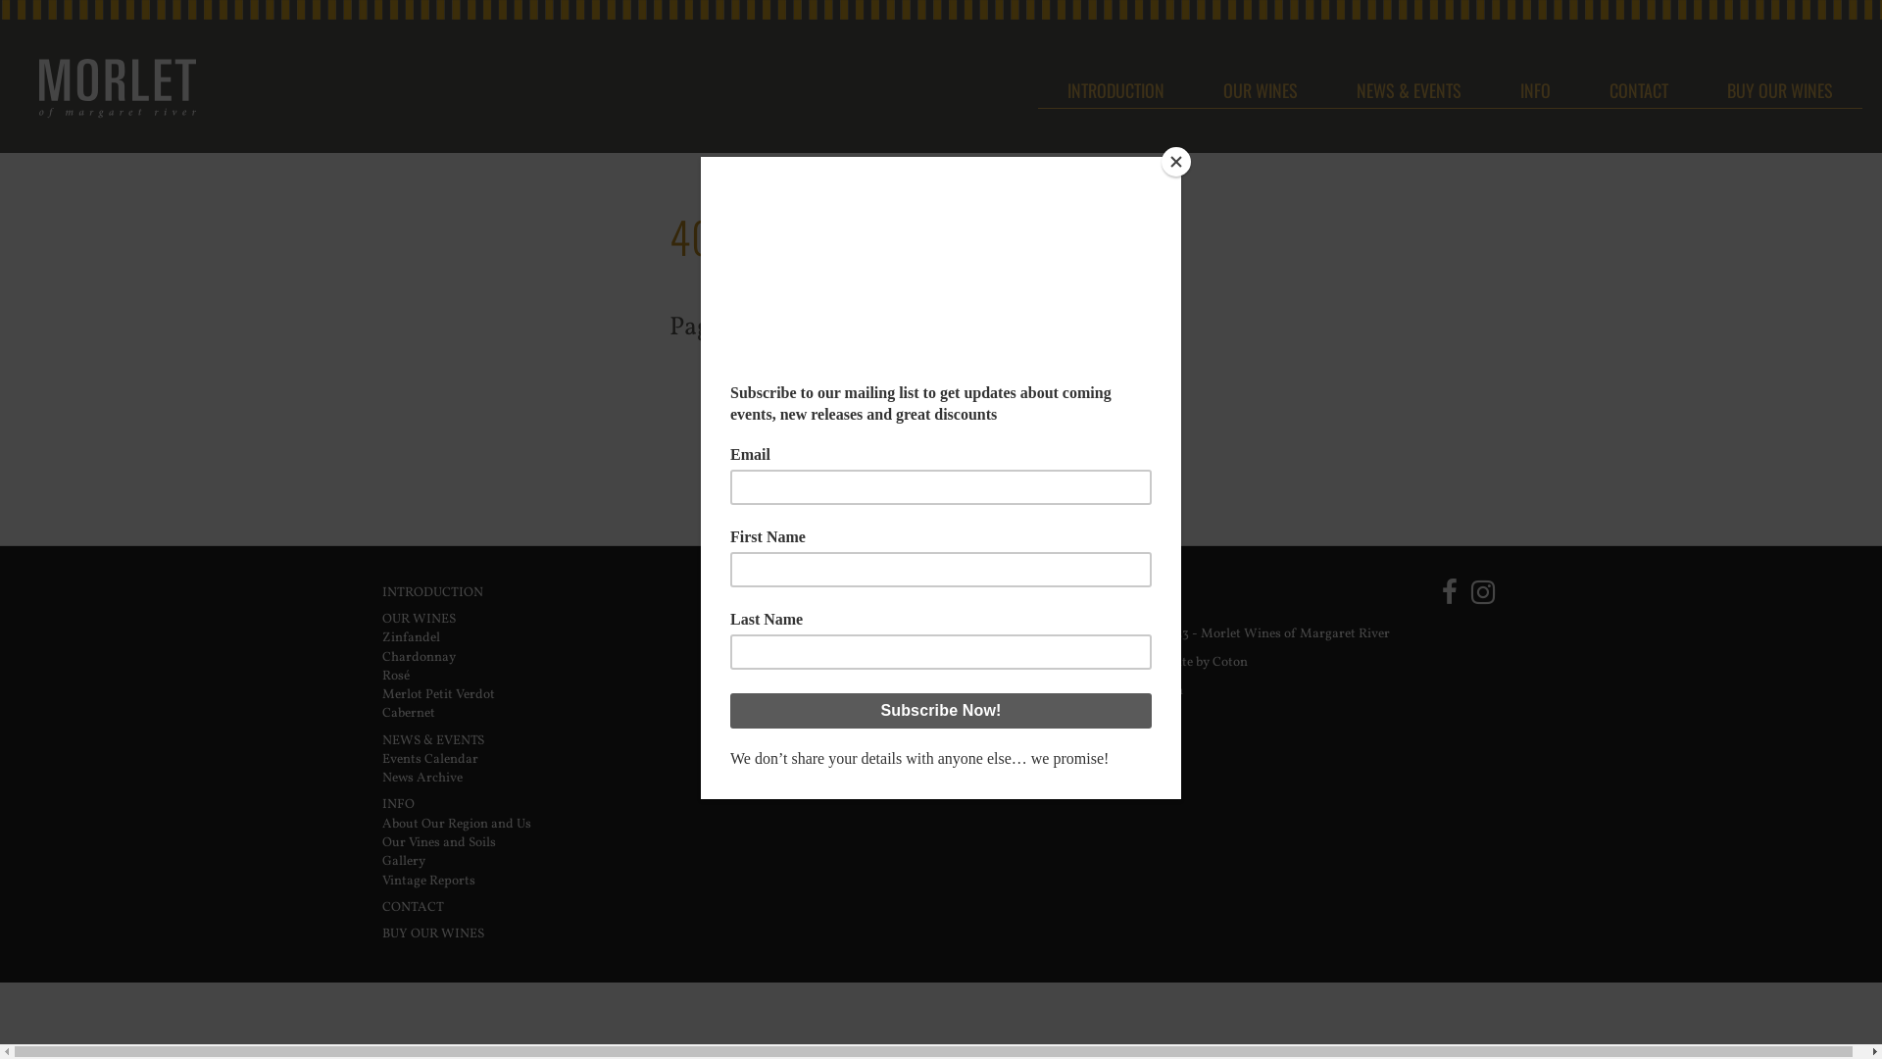 The image size is (1882, 1059). Describe the element at coordinates (457, 824) in the screenshot. I see `About Our Region and Us` at that location.